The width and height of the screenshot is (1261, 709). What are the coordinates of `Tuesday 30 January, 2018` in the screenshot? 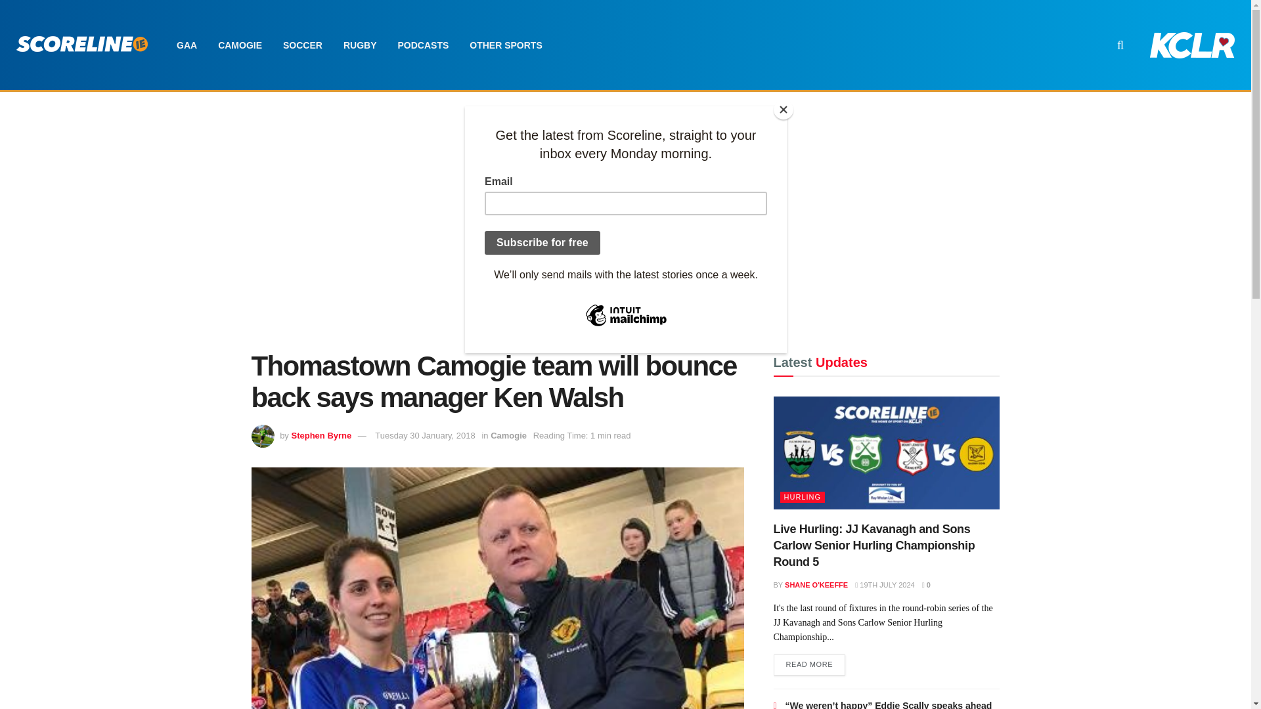 It's located at (424, 435).